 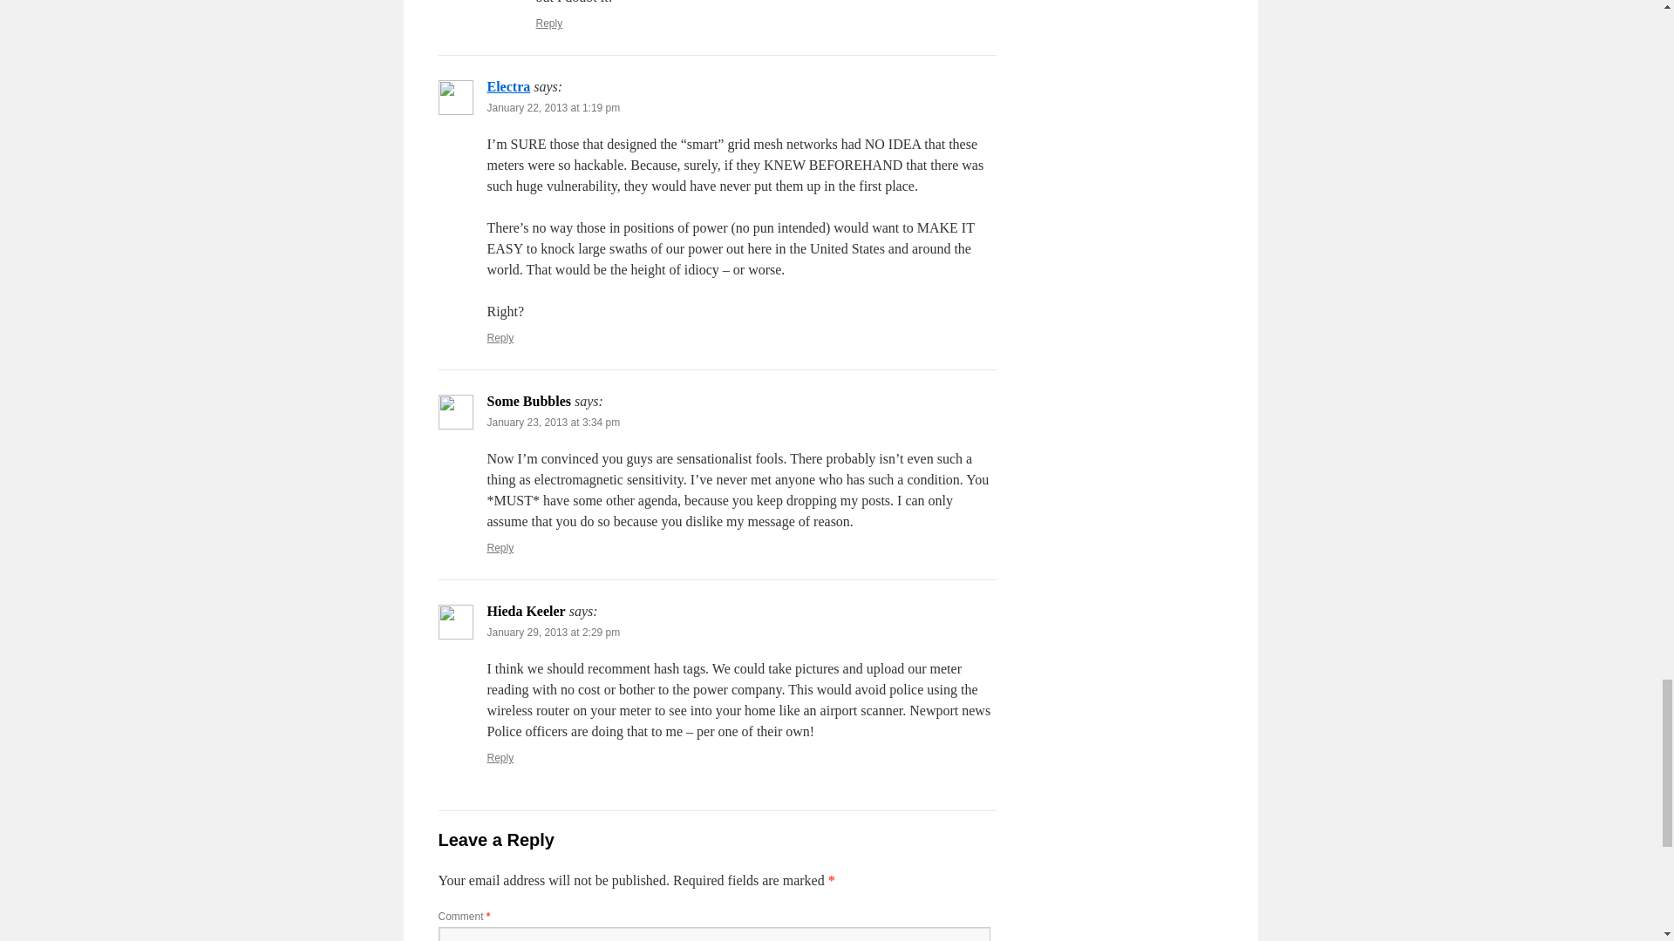 What do you see at coordinates (500, 338) in the screenshot?
I see `Reply` at bounding box center [500, 338].